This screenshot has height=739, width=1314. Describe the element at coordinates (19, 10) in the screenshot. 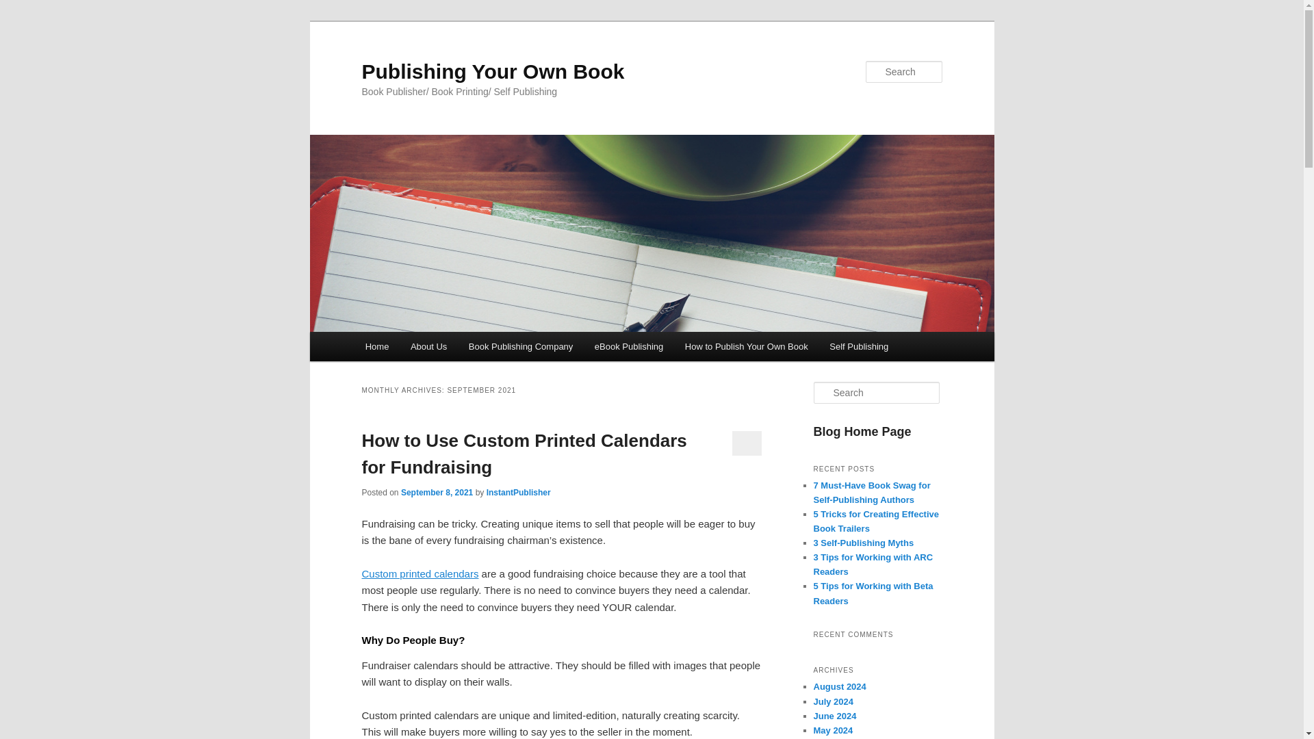

I see `Search` at that location.